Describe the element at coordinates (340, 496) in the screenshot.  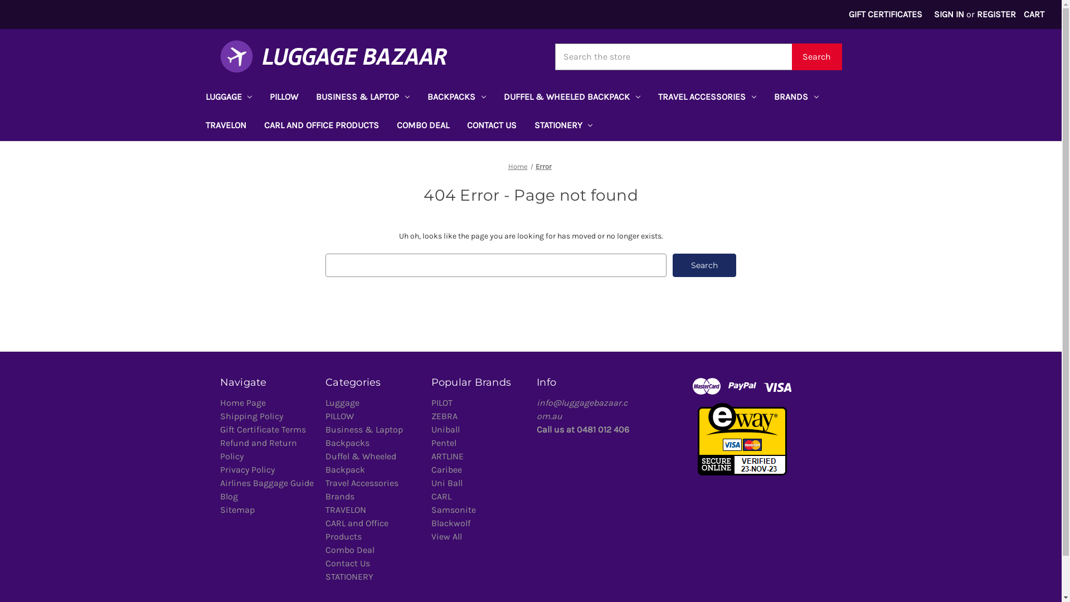
I see `Brands` at that location.